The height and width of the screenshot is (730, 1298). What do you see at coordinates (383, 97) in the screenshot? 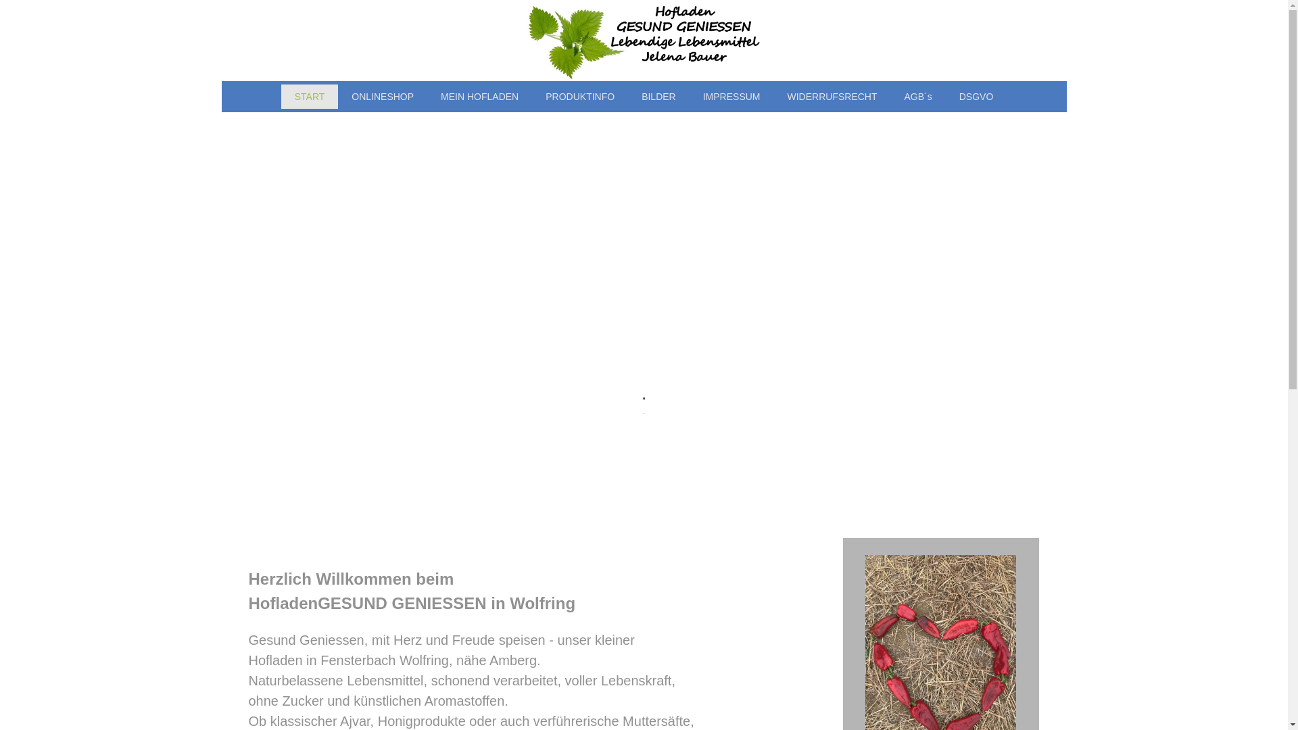
I see `ONLINESHOP` at bounding box center [383, 97].